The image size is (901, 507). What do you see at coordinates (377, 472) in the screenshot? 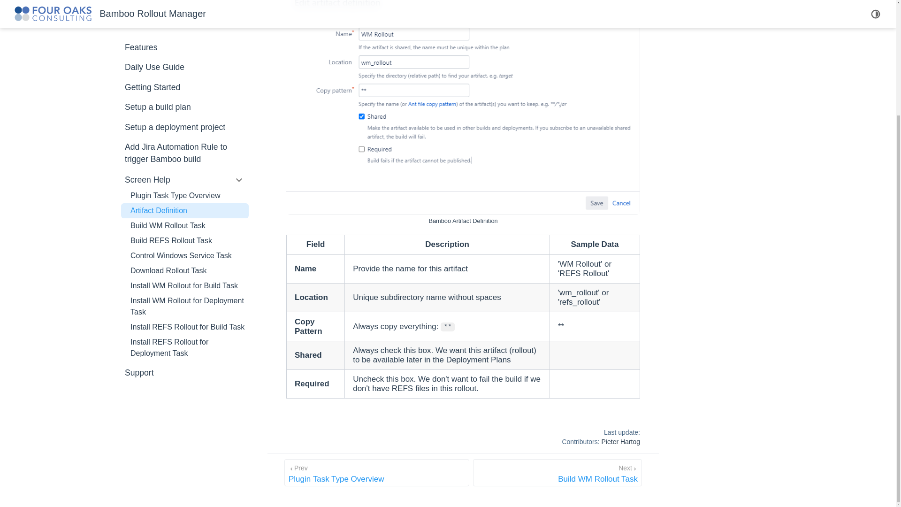
I see `Build REFS Rollout Task` at bounding box center [377, 472].